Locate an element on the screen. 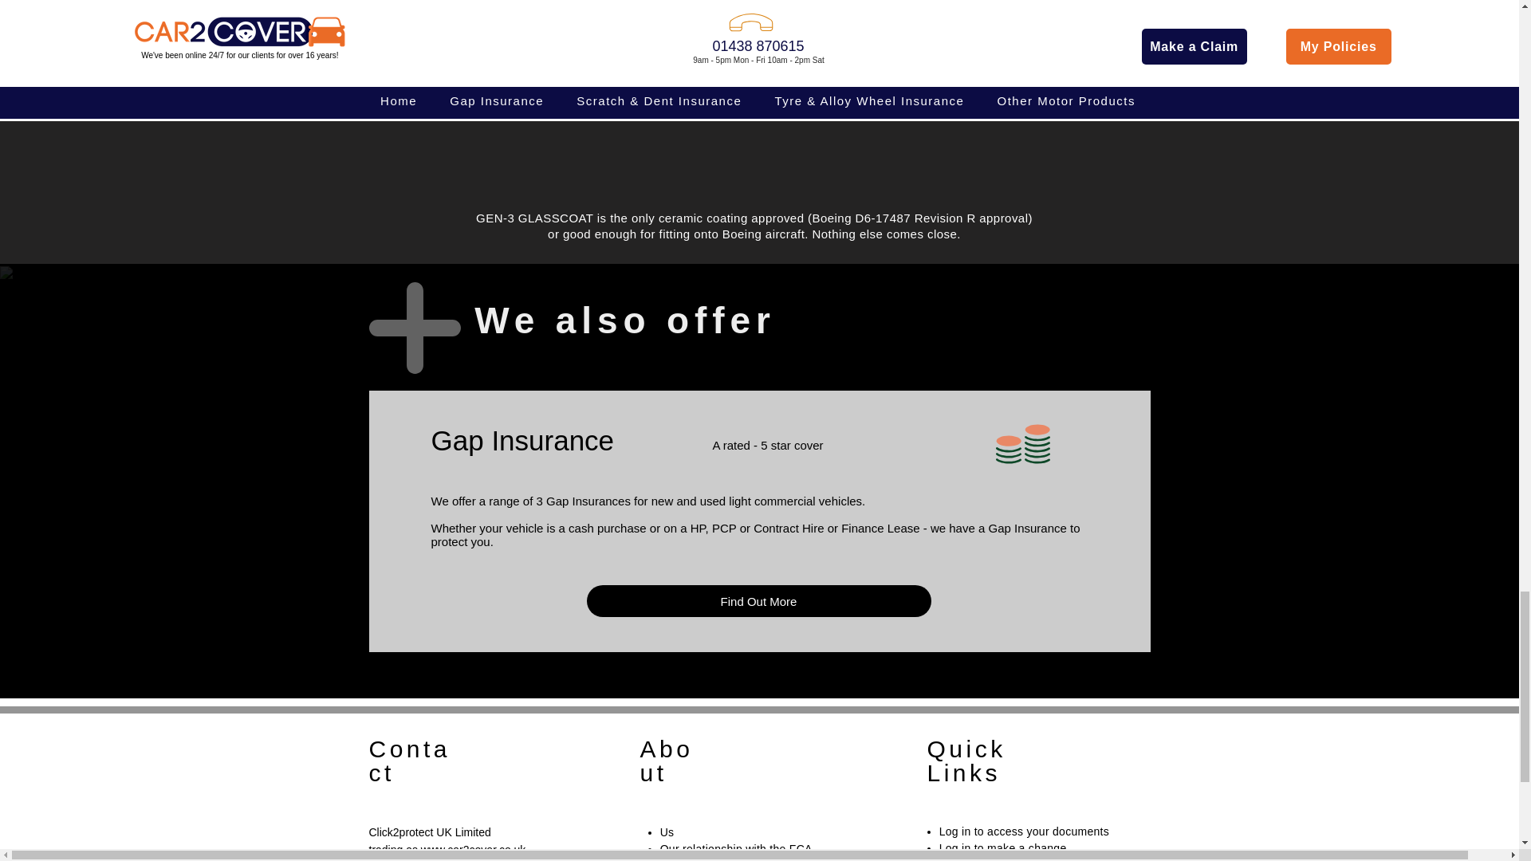  www.car2cover.co.uk is located at coordinates (471, 850).